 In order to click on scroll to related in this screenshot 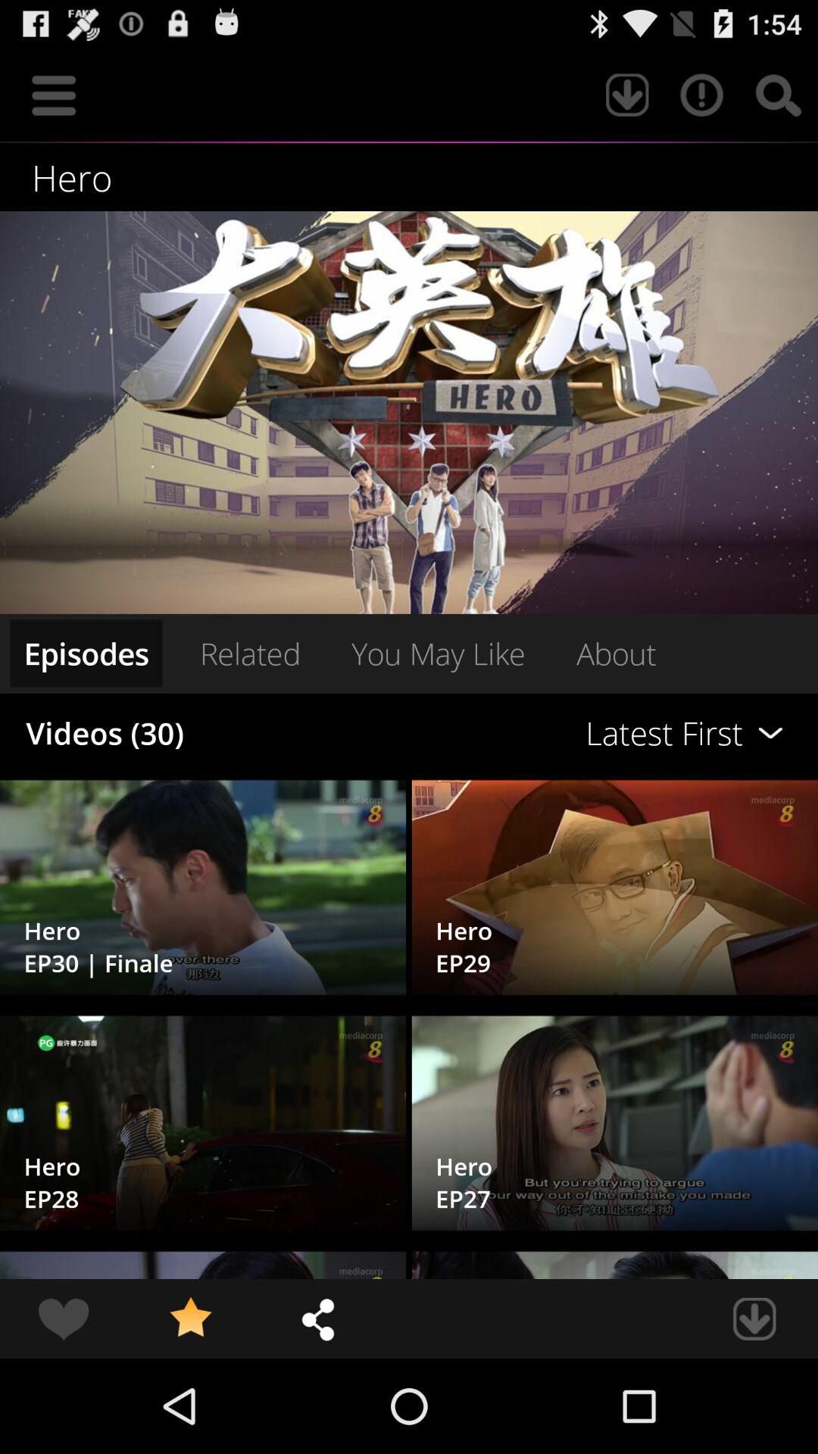, I will do `click(250, 653)`.